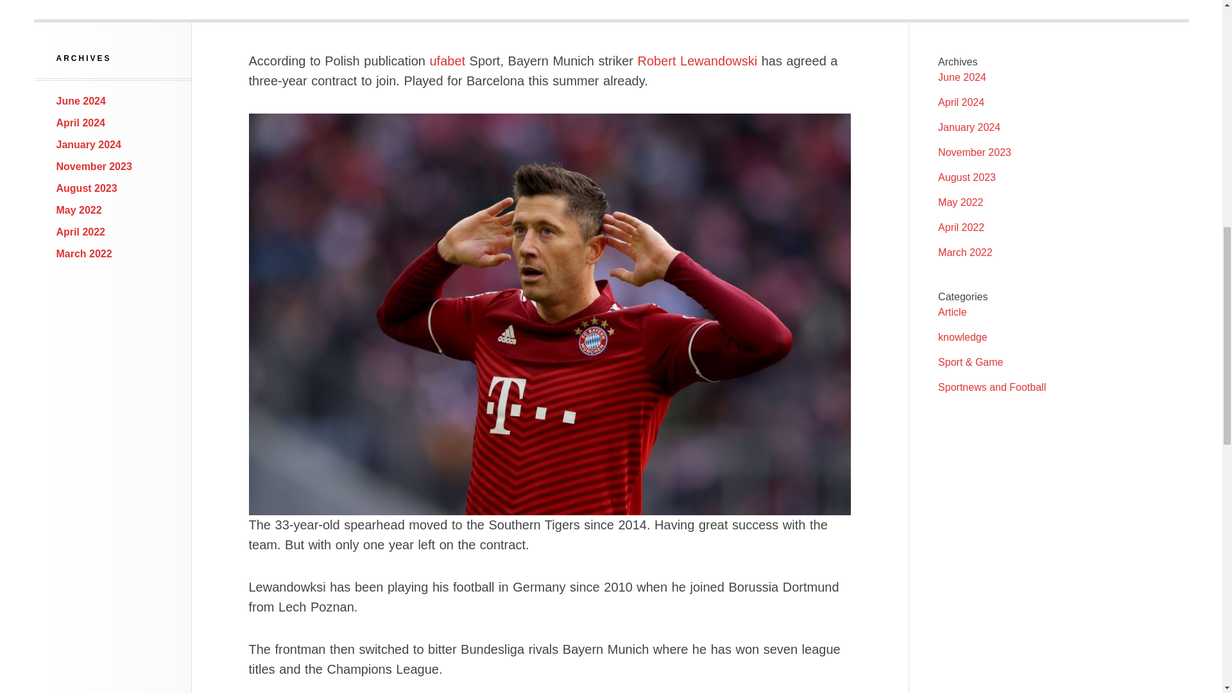 This screenshot has width=1232, height=693. Describe the element at coordinates (960, 202) in the screenshot. I see `May 2022` at that location.